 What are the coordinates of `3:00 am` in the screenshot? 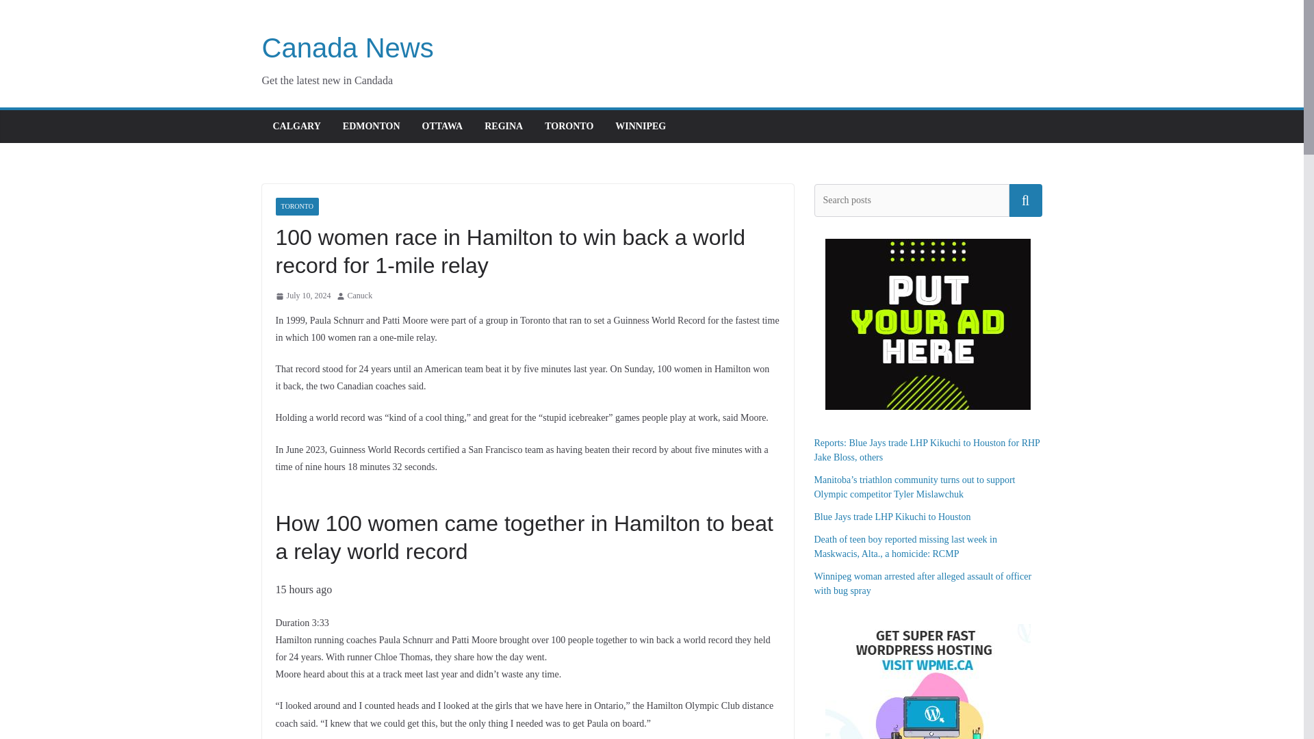 It's located at (302, 296).